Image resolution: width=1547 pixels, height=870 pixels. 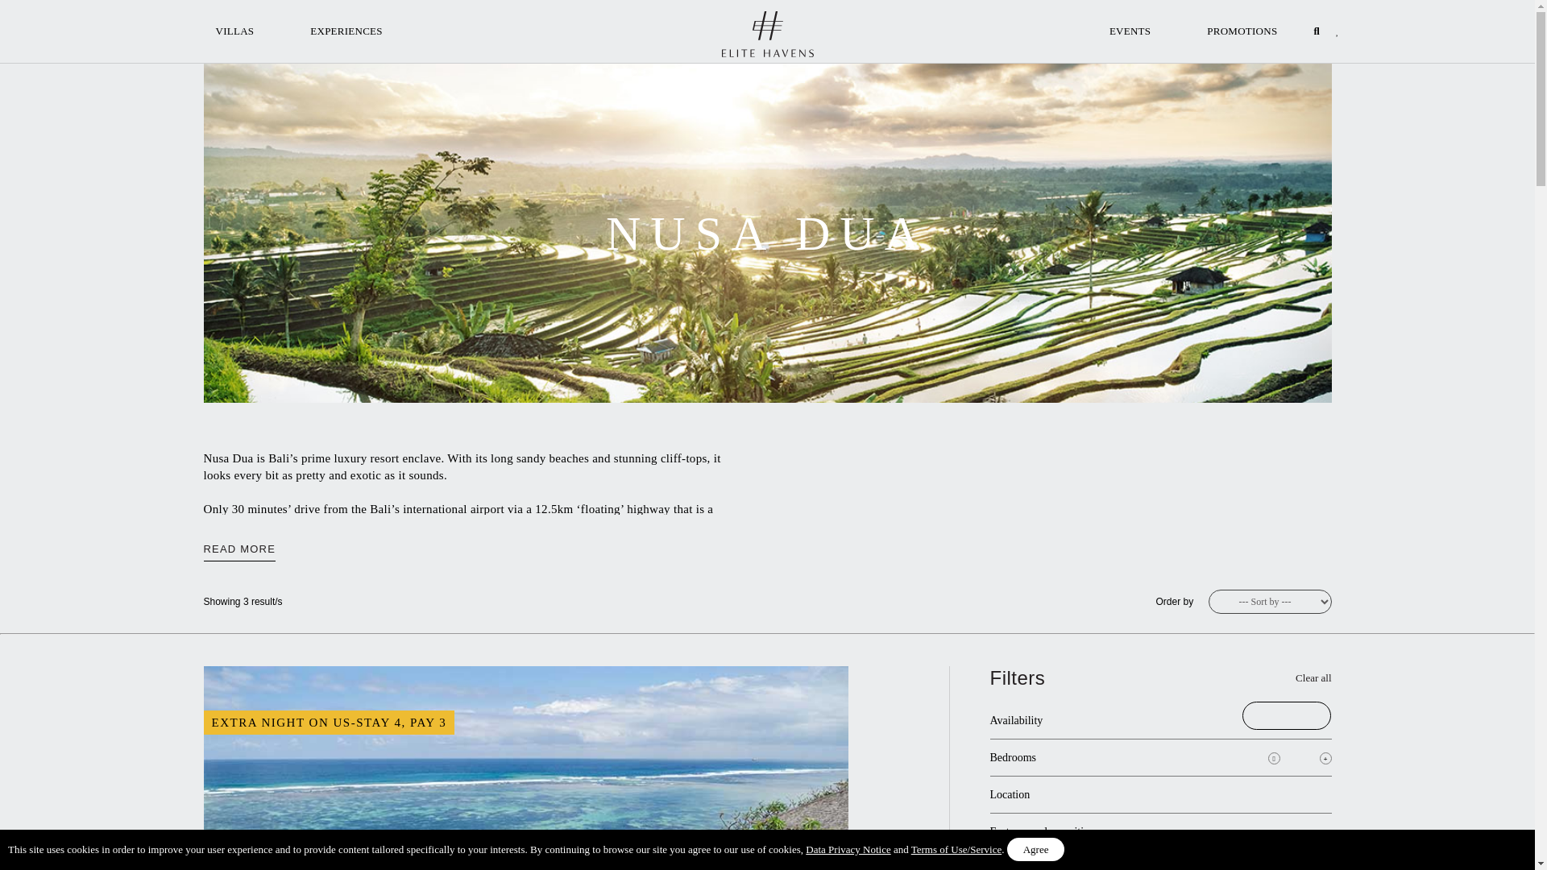 What do you see at coordinates (346, 29) in the screenshot?
I see `EXPERIENCES` at bounding box center [346, 29].